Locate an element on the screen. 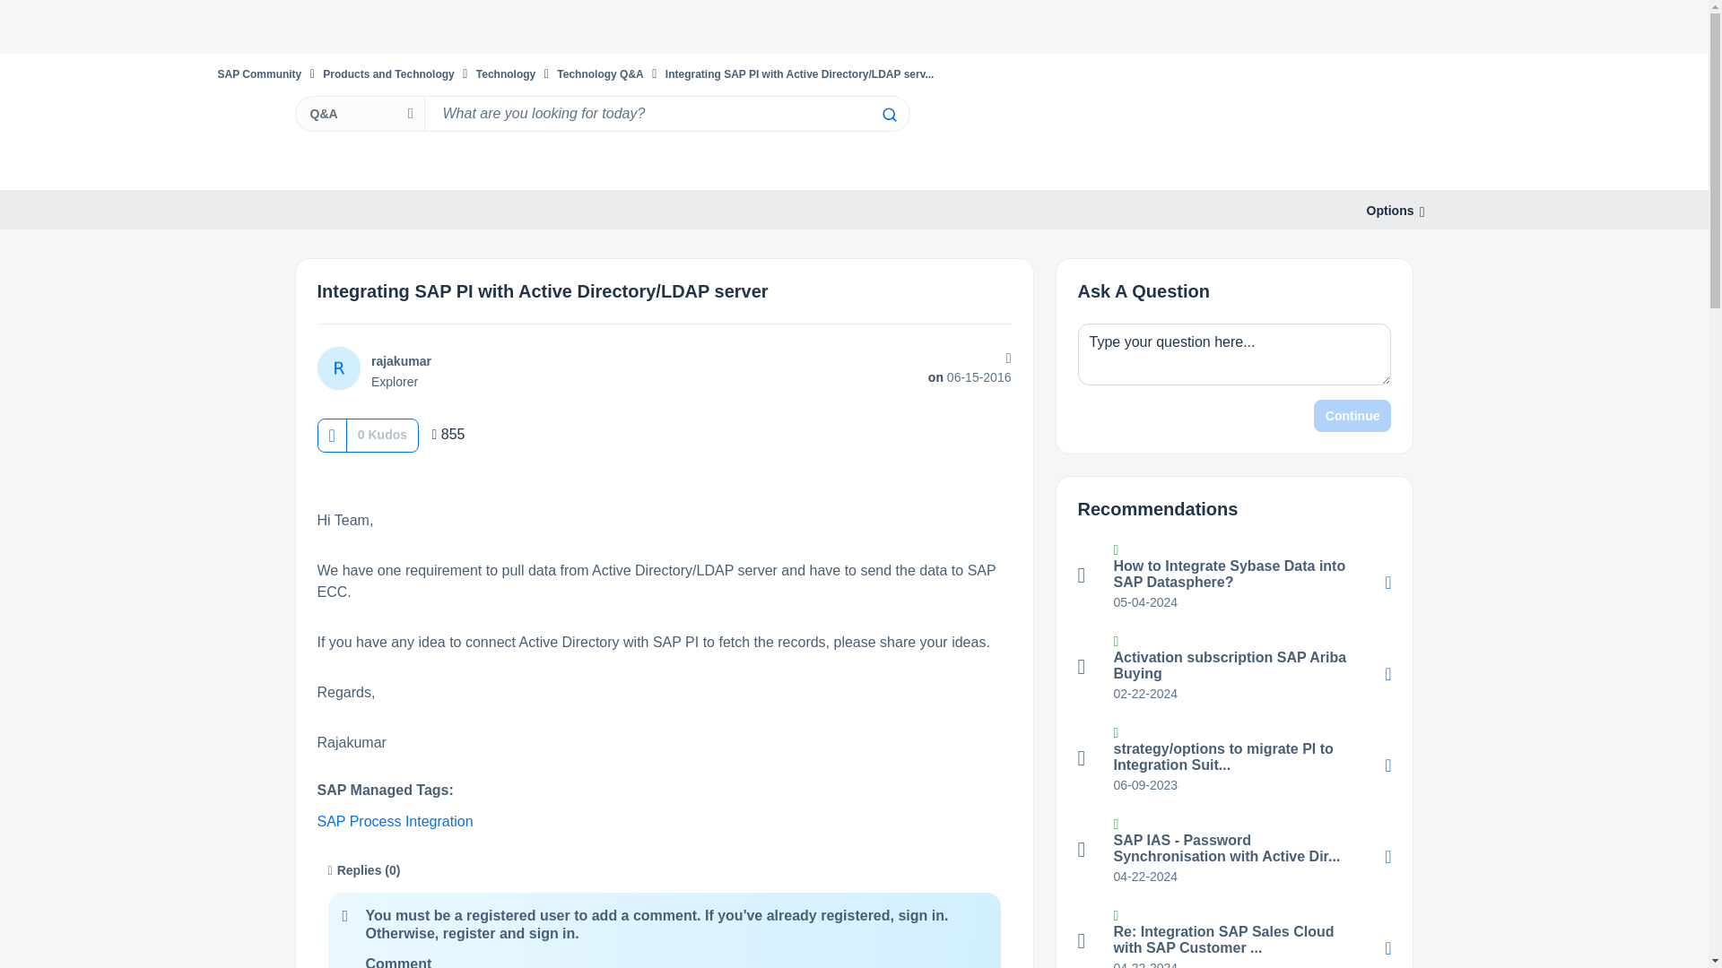  Show option menu is located at coordinates (1006, 358).